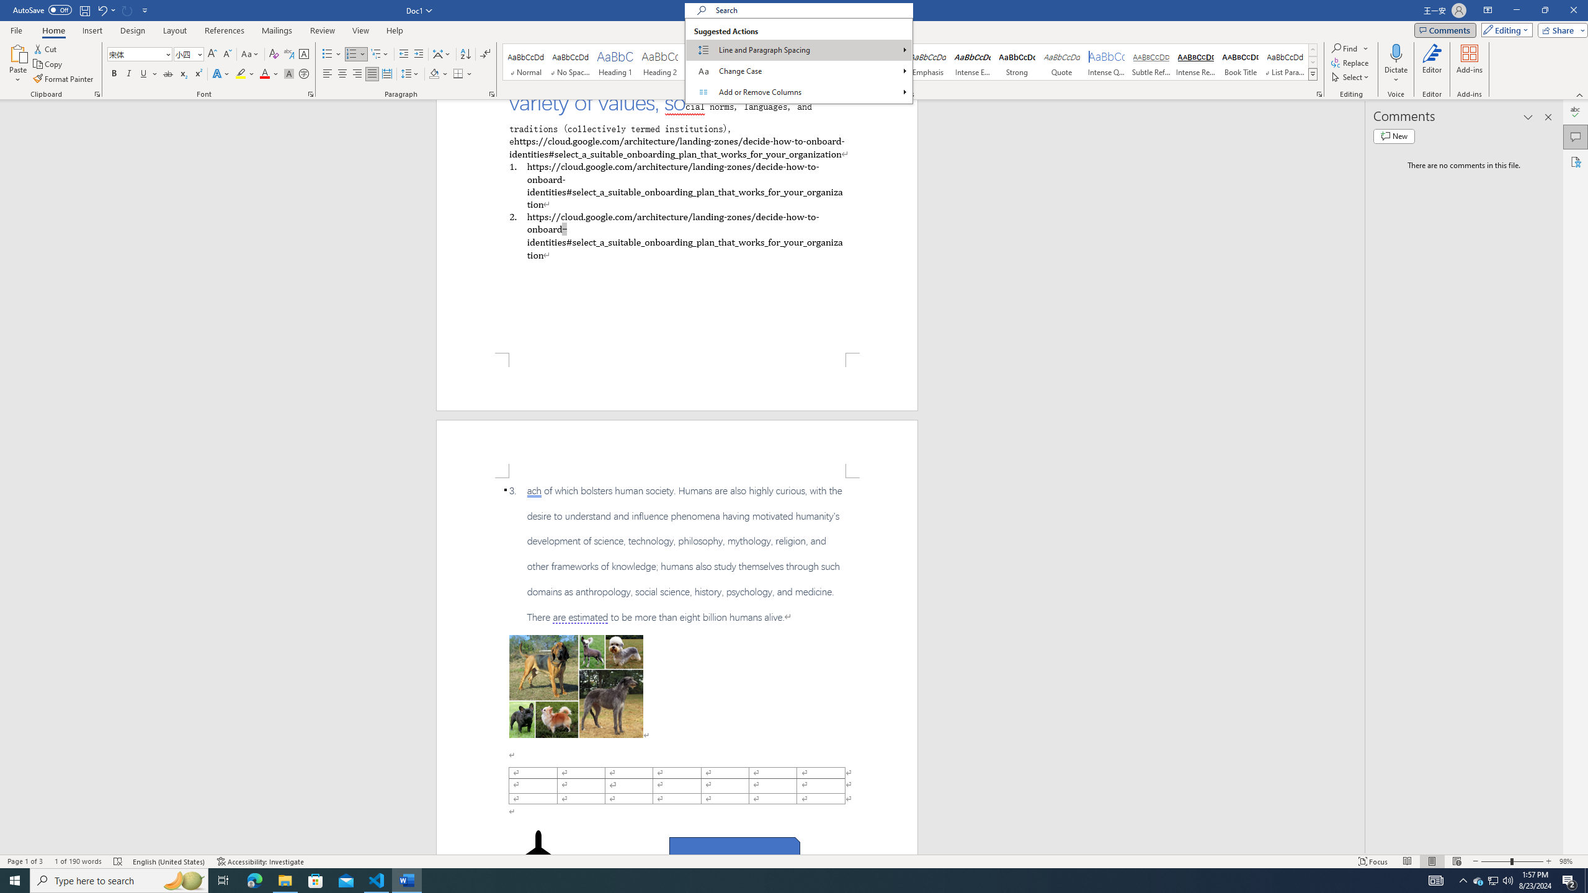  I want to click on Task Pane Options, so click(1528, 117).